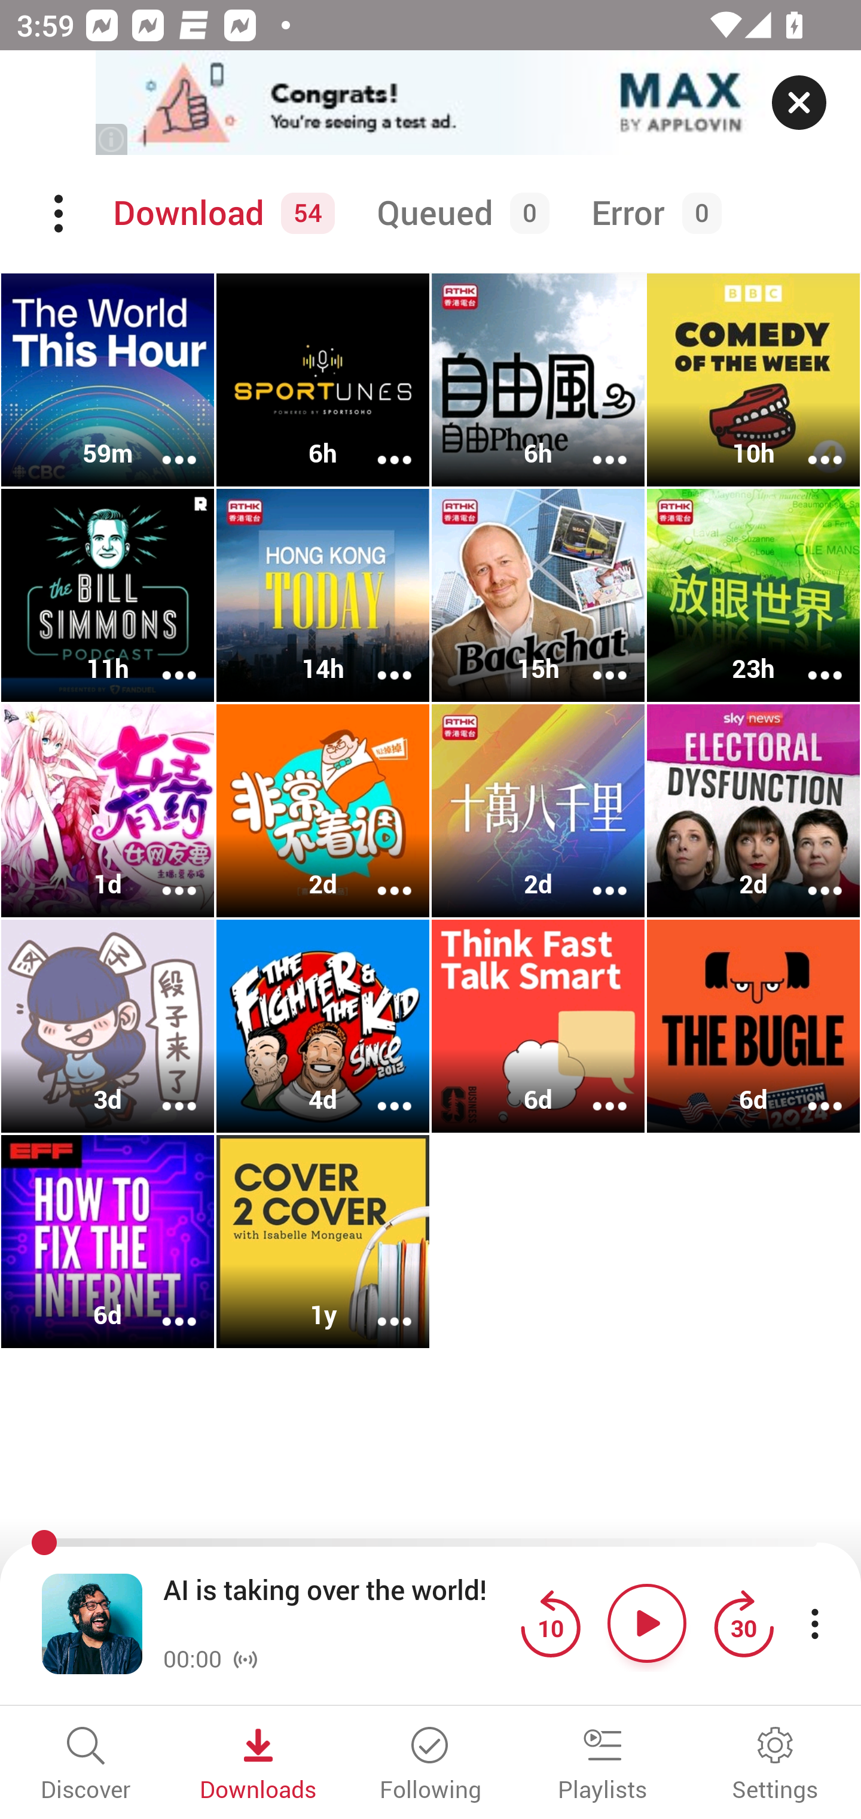  I want to click on Comedy of the Week 10h More options More options, so click(753, 380).